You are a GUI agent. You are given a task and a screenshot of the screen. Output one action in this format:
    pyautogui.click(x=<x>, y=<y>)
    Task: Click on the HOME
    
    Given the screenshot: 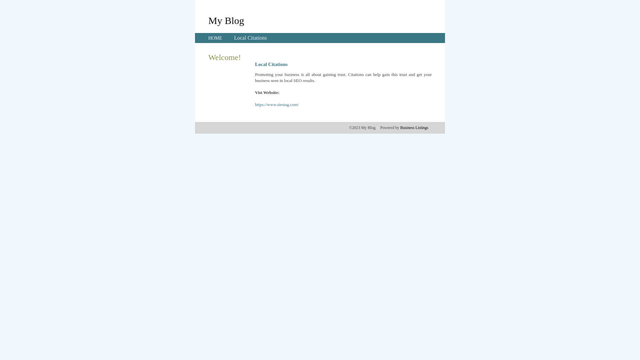 What is the action you would take?
    pyautogui.click(x=215, y=38)
    